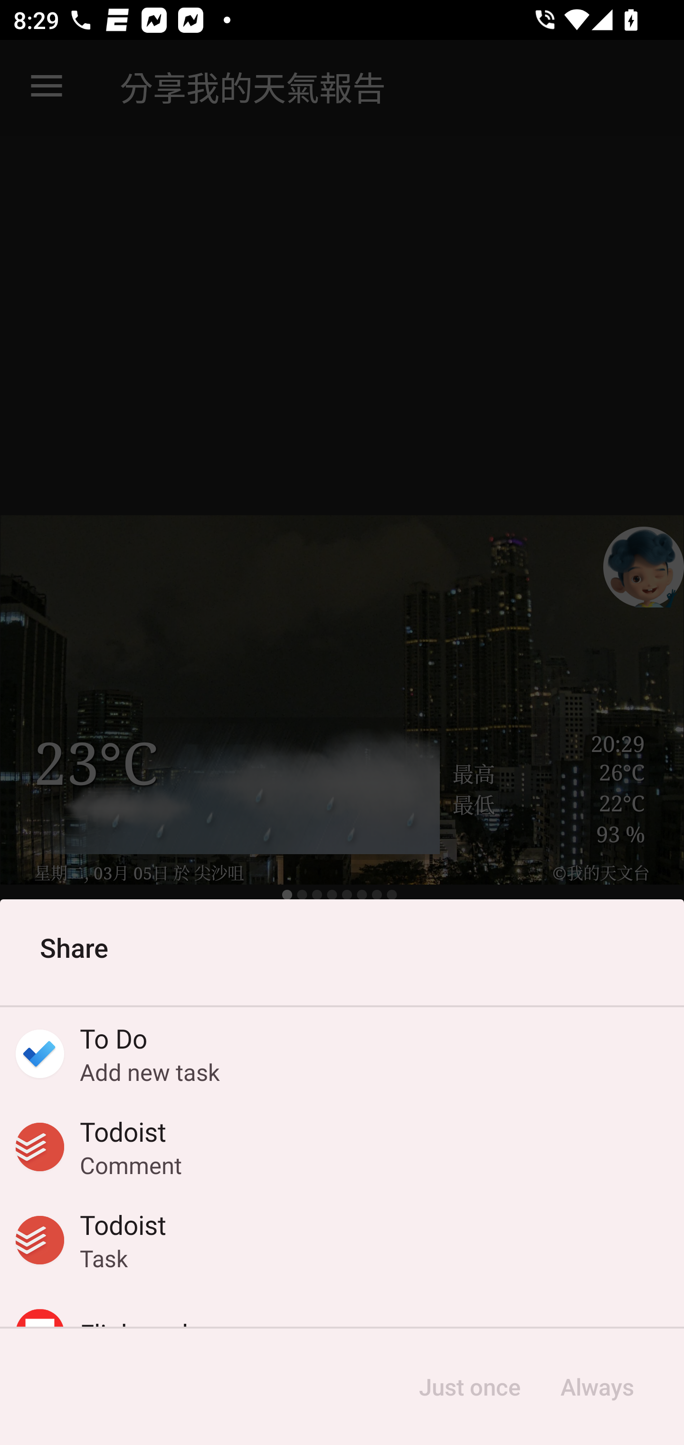 This screenshot has width=684, height=1445. Describe the element at coordinates (342, 1147) in the screenshot. I see `Todoist Comment` at that location.